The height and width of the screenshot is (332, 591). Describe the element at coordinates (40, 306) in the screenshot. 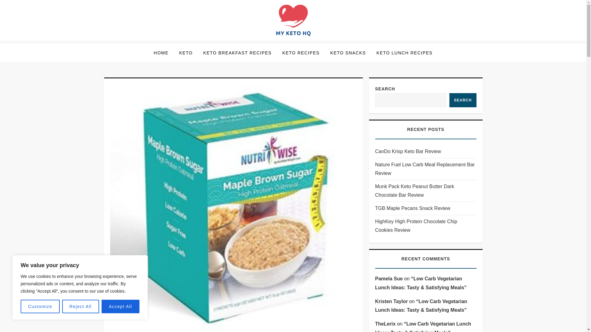

I see `Customize` at that location.